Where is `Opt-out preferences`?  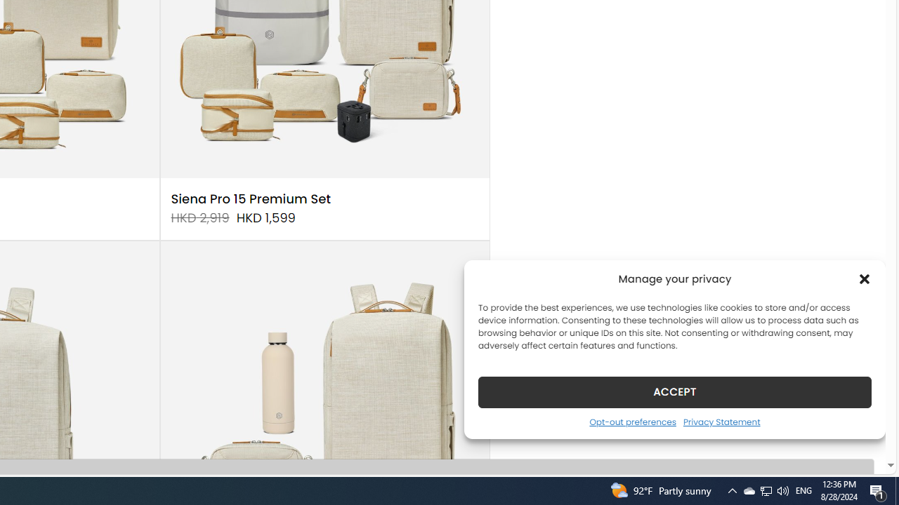
Opt-out preferences is located at coordinates (632, 422).